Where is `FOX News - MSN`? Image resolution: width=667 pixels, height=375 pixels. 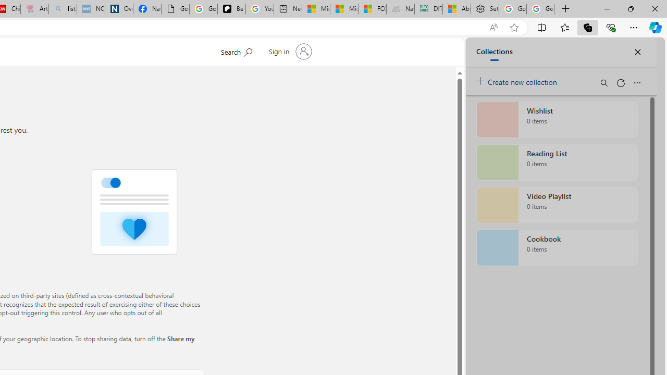 FOX News - MSN is located at coordinates (372, 9).